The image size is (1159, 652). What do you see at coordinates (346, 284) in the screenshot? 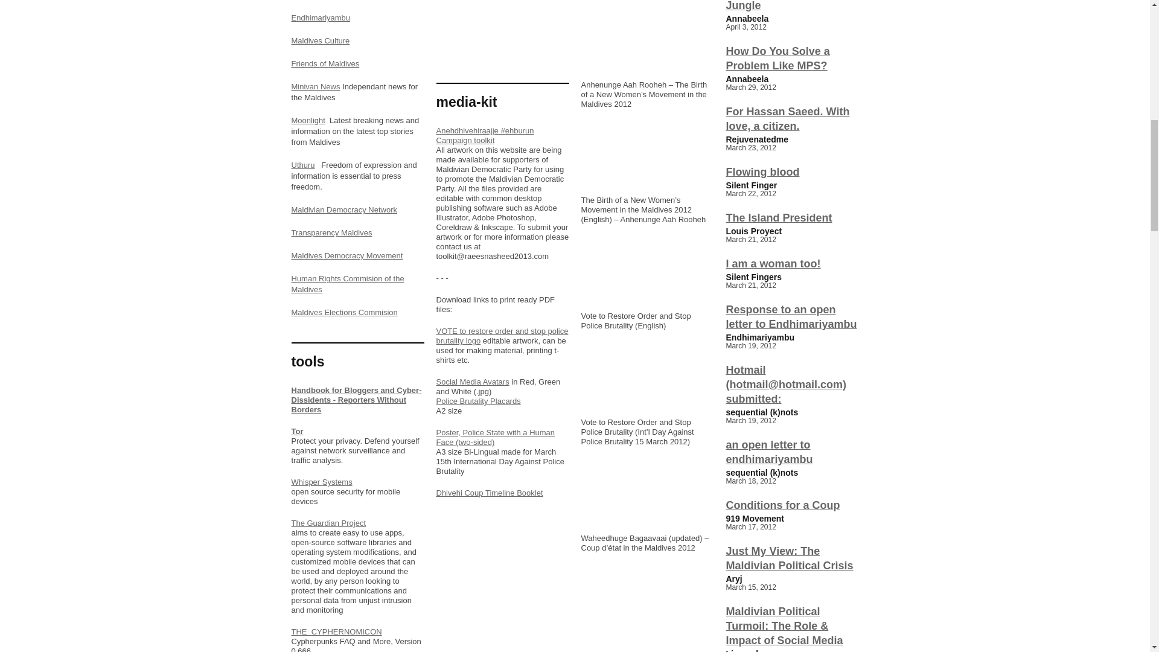
I see `Human Rights Commision of the Maldives` at bounding box center [346, 284].